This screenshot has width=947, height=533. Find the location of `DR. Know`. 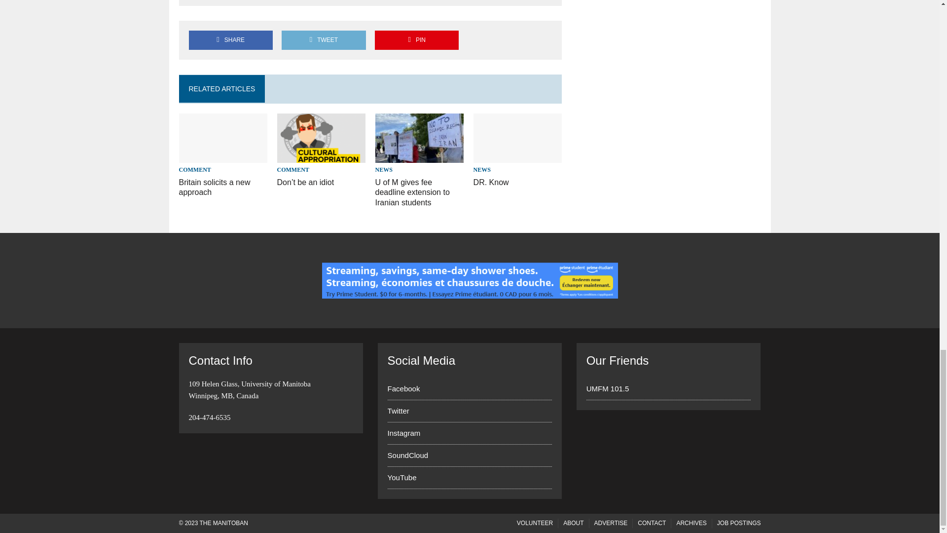

DR. Know is located at coordinates (491, 182).